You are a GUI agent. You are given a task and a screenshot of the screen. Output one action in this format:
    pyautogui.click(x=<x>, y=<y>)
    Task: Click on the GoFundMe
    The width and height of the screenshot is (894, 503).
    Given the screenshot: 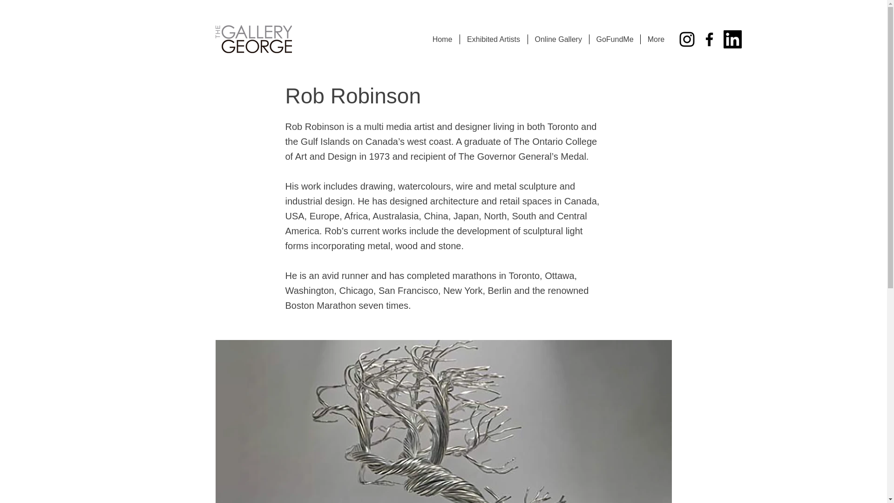 What is the action you would take?
    pyautogui.click(x=614, y=39)
    